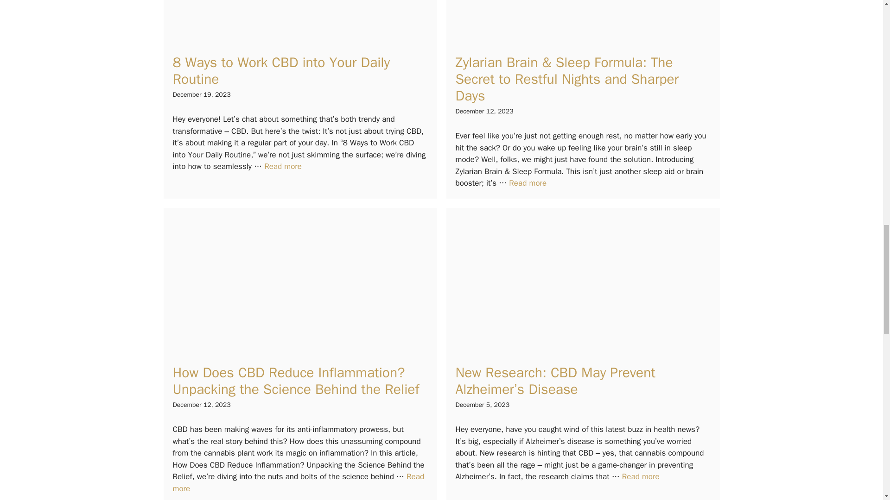 The height and width of the screenshot is (500, 890). Describe the element at coordinates (641, 477) in the screenshot. I see `Read more` at that location.